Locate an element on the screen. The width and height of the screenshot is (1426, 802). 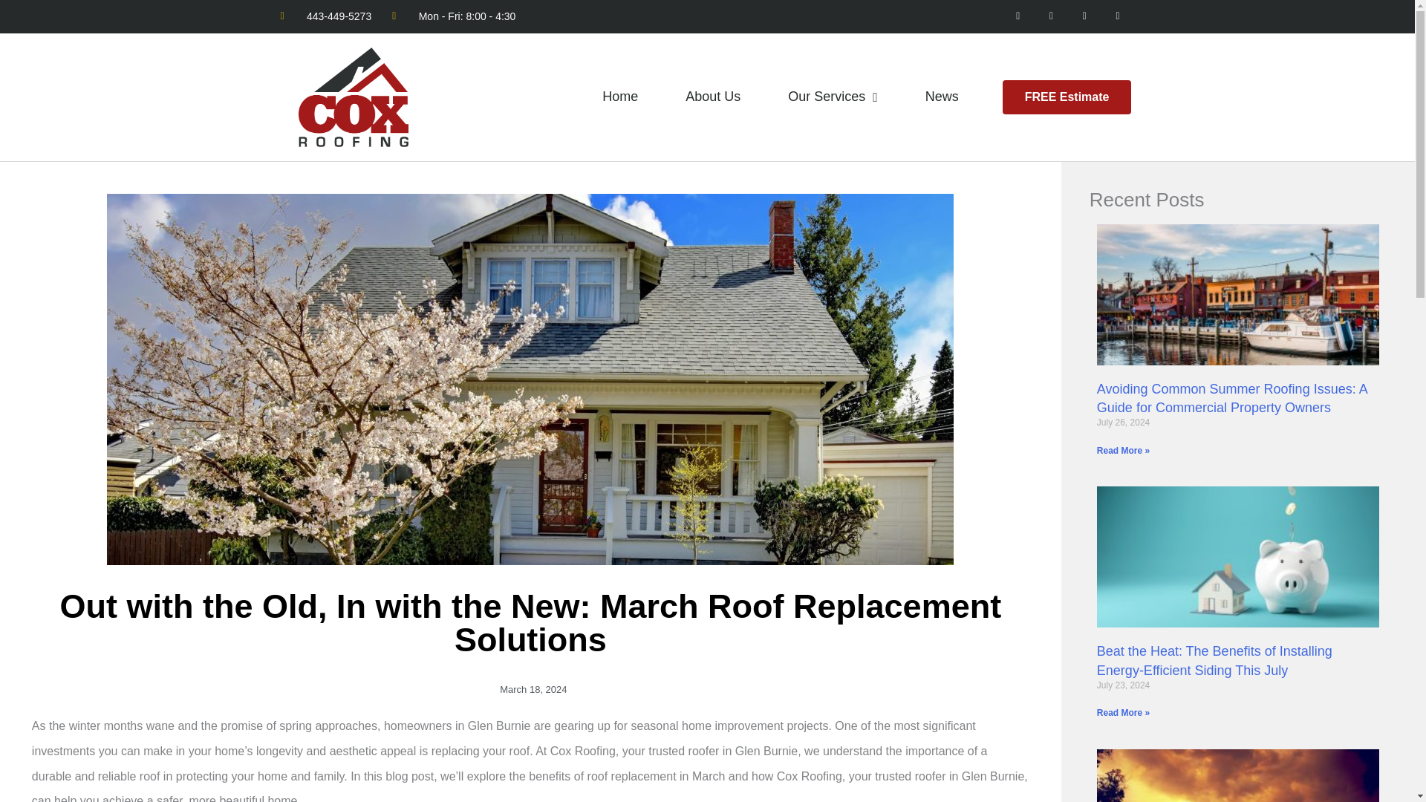
Facebook-f is located at coordinates (1018, 16).